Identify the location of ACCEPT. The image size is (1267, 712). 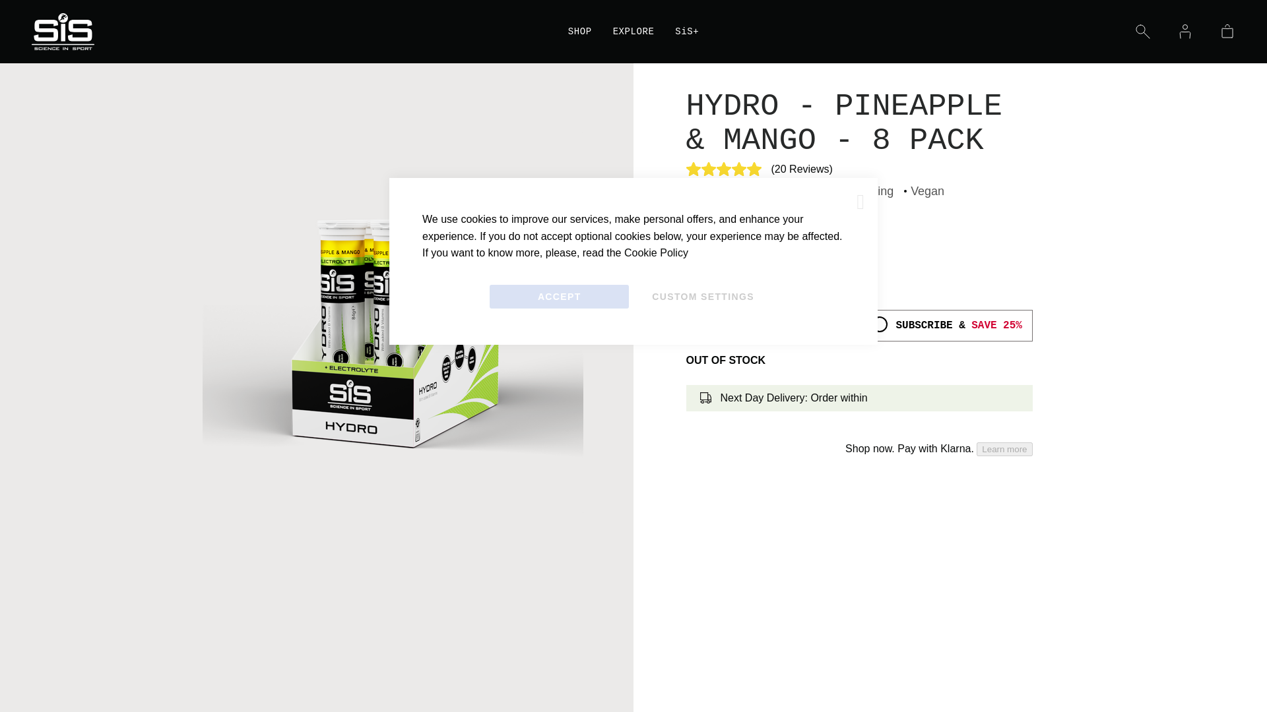
(558, 297).